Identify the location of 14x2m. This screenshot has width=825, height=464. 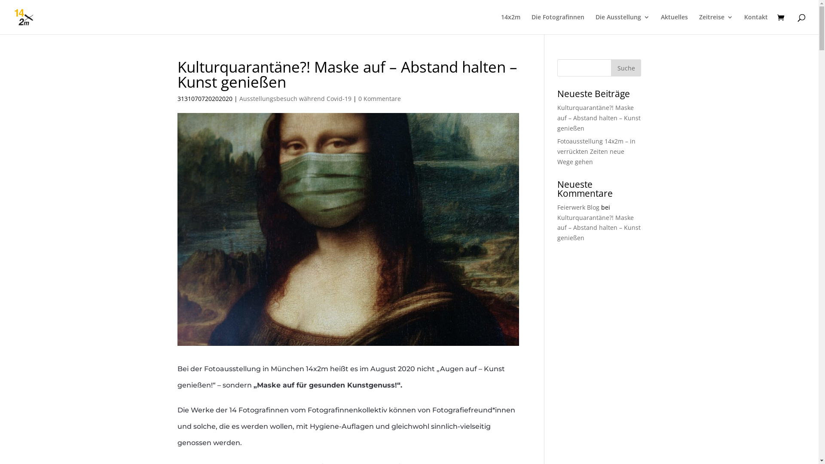
(510, 24).